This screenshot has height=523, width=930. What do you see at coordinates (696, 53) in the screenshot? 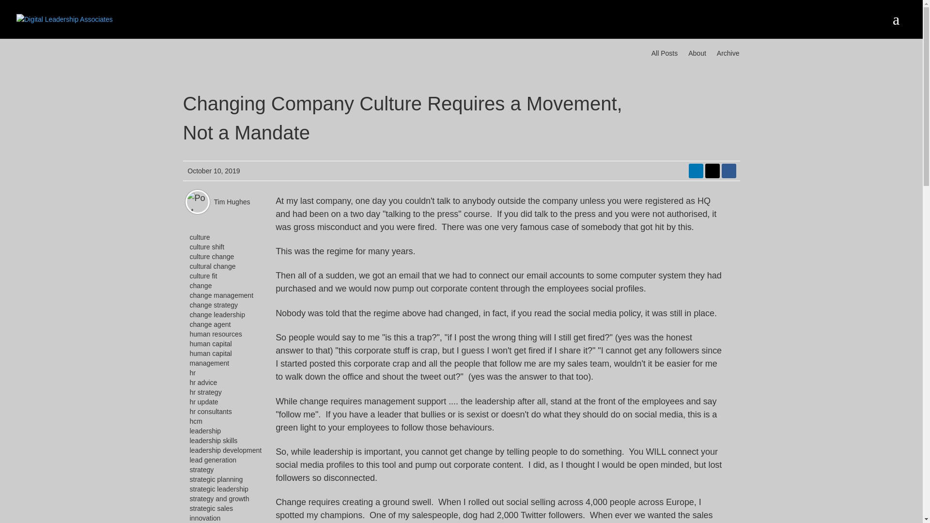
I see `About` at bounding box center [696, 53].